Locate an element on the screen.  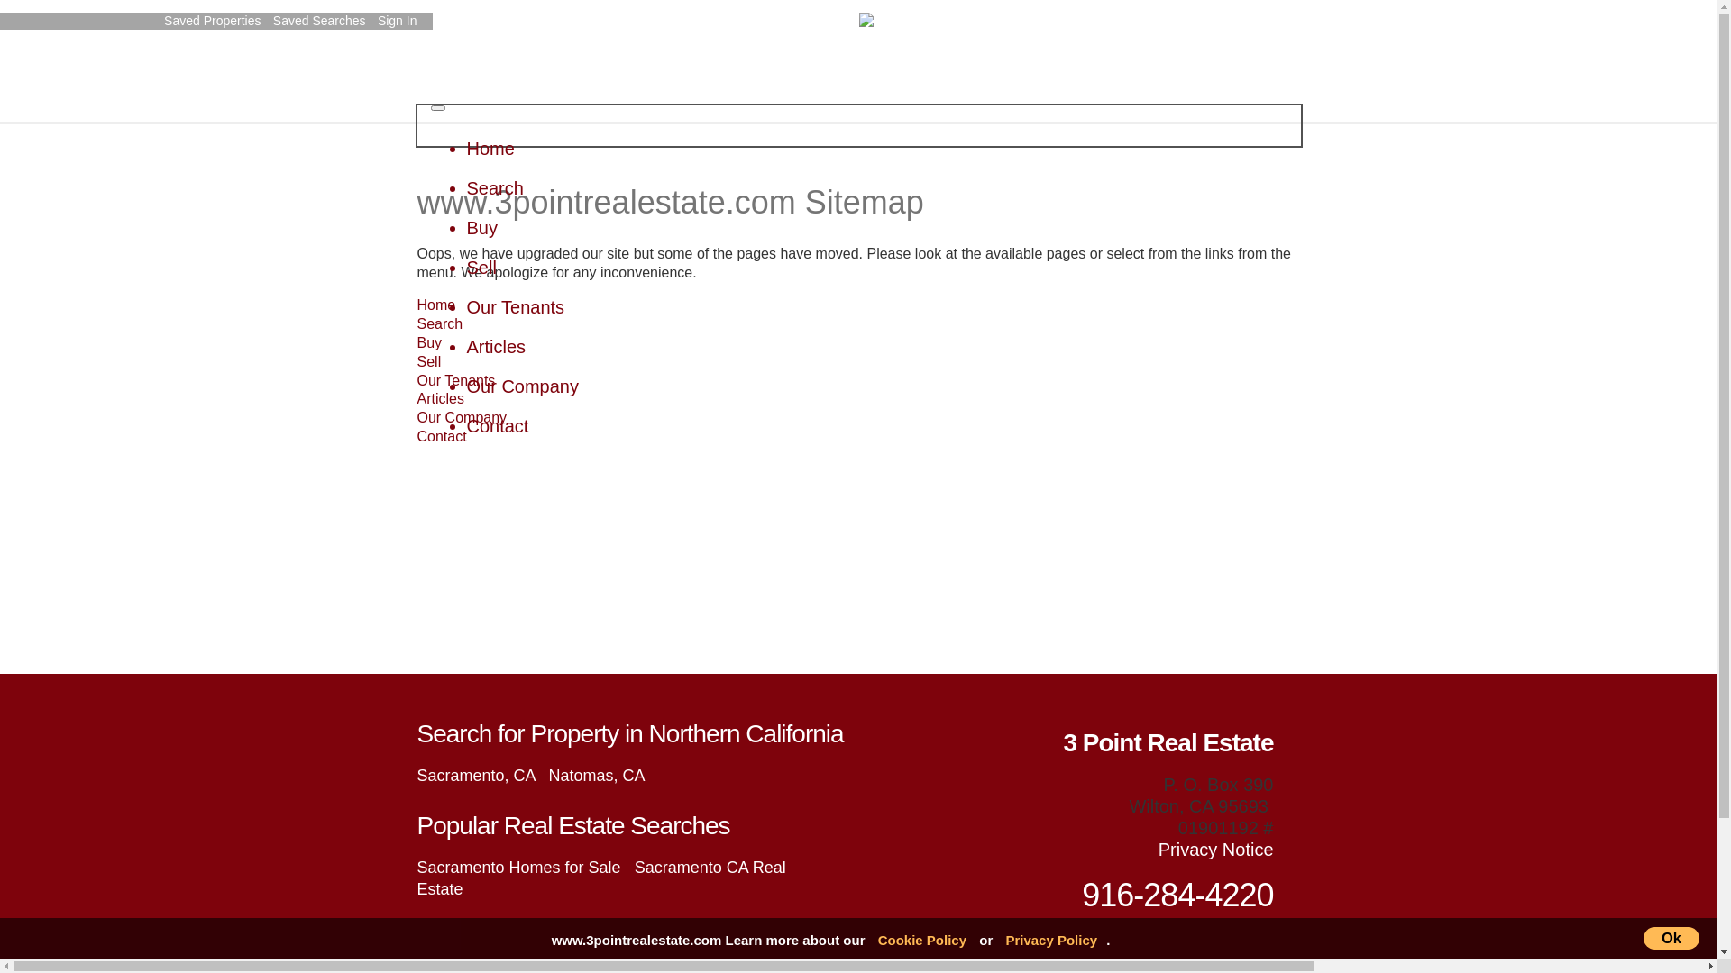
Saved Searches is located at coordinates (322, 21).